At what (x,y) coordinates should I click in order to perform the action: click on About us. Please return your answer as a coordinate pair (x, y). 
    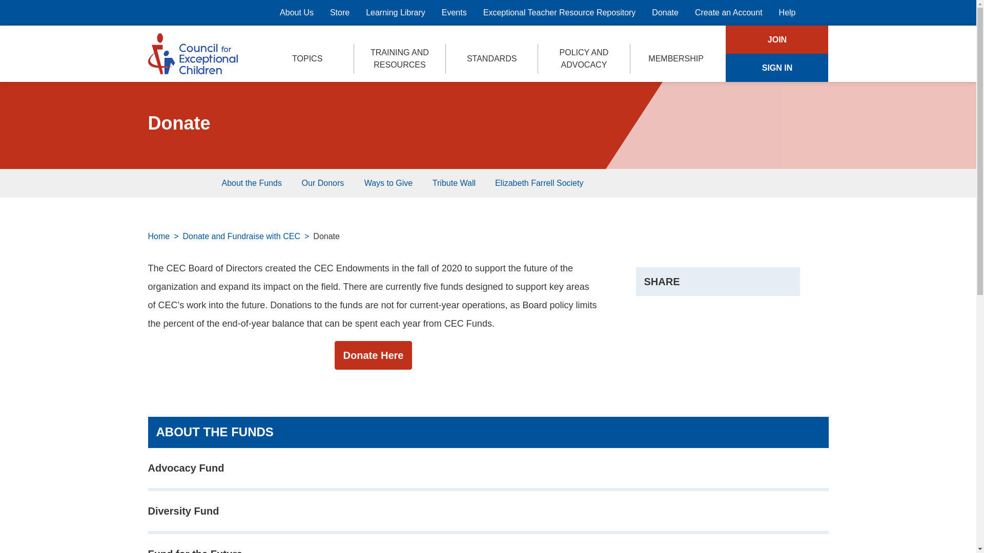
    Looking at the image, I should click on (296, 13).